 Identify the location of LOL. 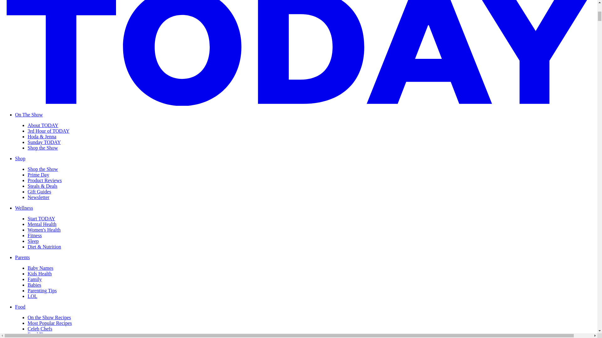
(33, 296).